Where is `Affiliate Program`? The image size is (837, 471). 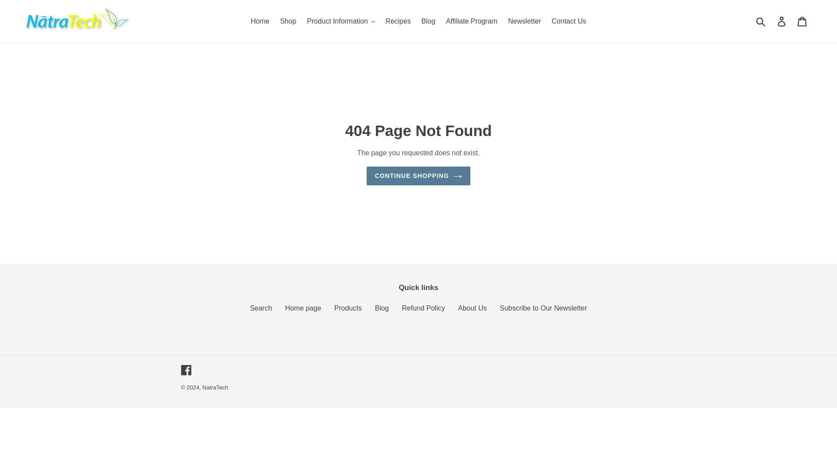
Affiliate Program is located at coordinates (472, 21).